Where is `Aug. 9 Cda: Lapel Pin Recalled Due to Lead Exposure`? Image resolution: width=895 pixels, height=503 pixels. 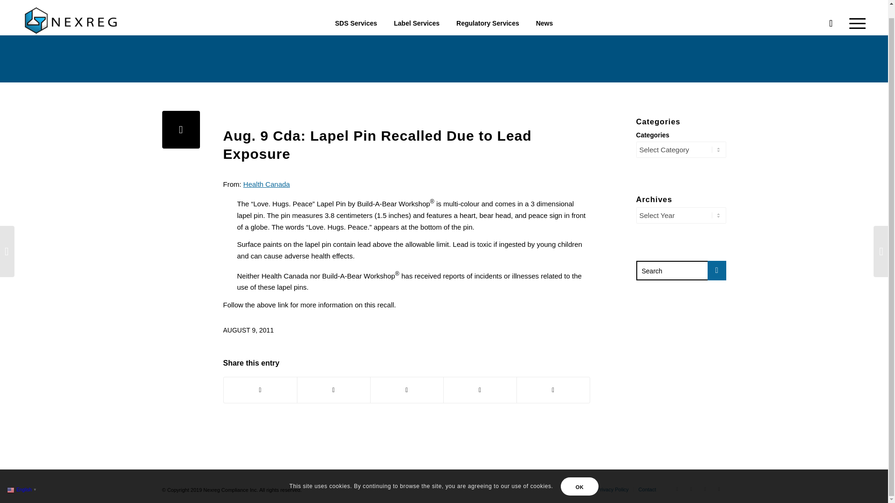
Aug. 9 Cda: Lapel Pin Recalled Due to Lead Exposure is located at coordinates (181, 129).